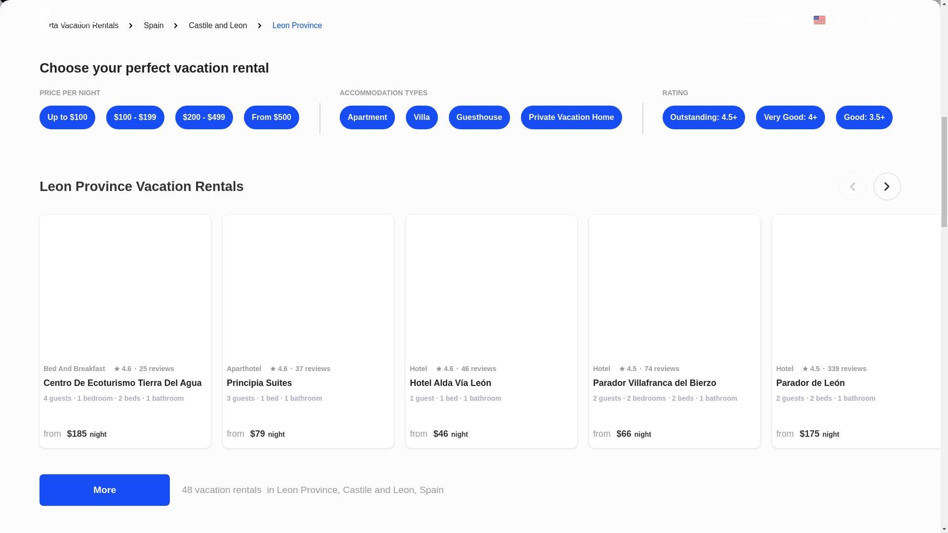 The width and height of the screenshot is (948, 533). Describe the element at coordinates (217, 26) in the screenshot. I see `Castile and Leon` at that location.